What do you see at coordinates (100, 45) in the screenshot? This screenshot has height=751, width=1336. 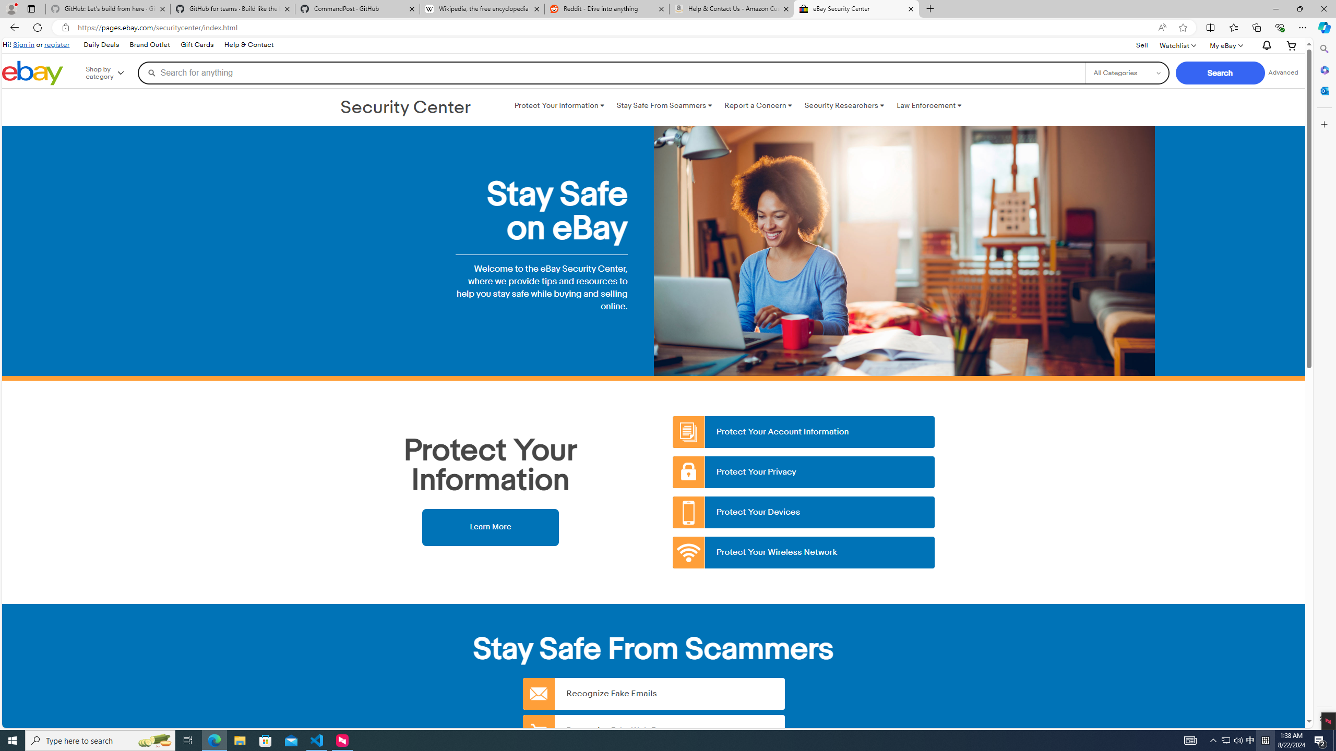 I see `Daily Deals` at bounding box center [100, 45].